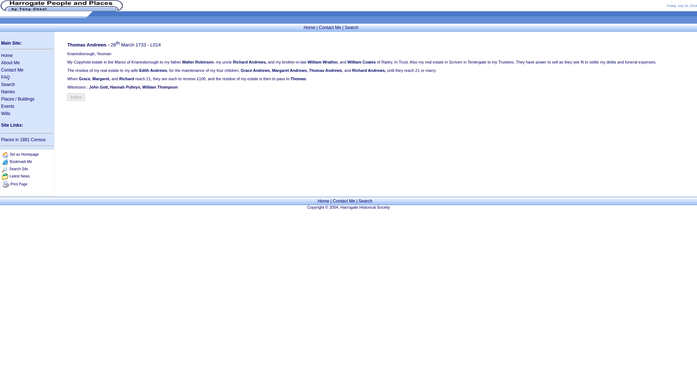 The height and width of the screenshot is (392, 697). What do you see at coordinates (6, 113) in the screenshot?
I see `Wills` at bounding box center [6, 113].